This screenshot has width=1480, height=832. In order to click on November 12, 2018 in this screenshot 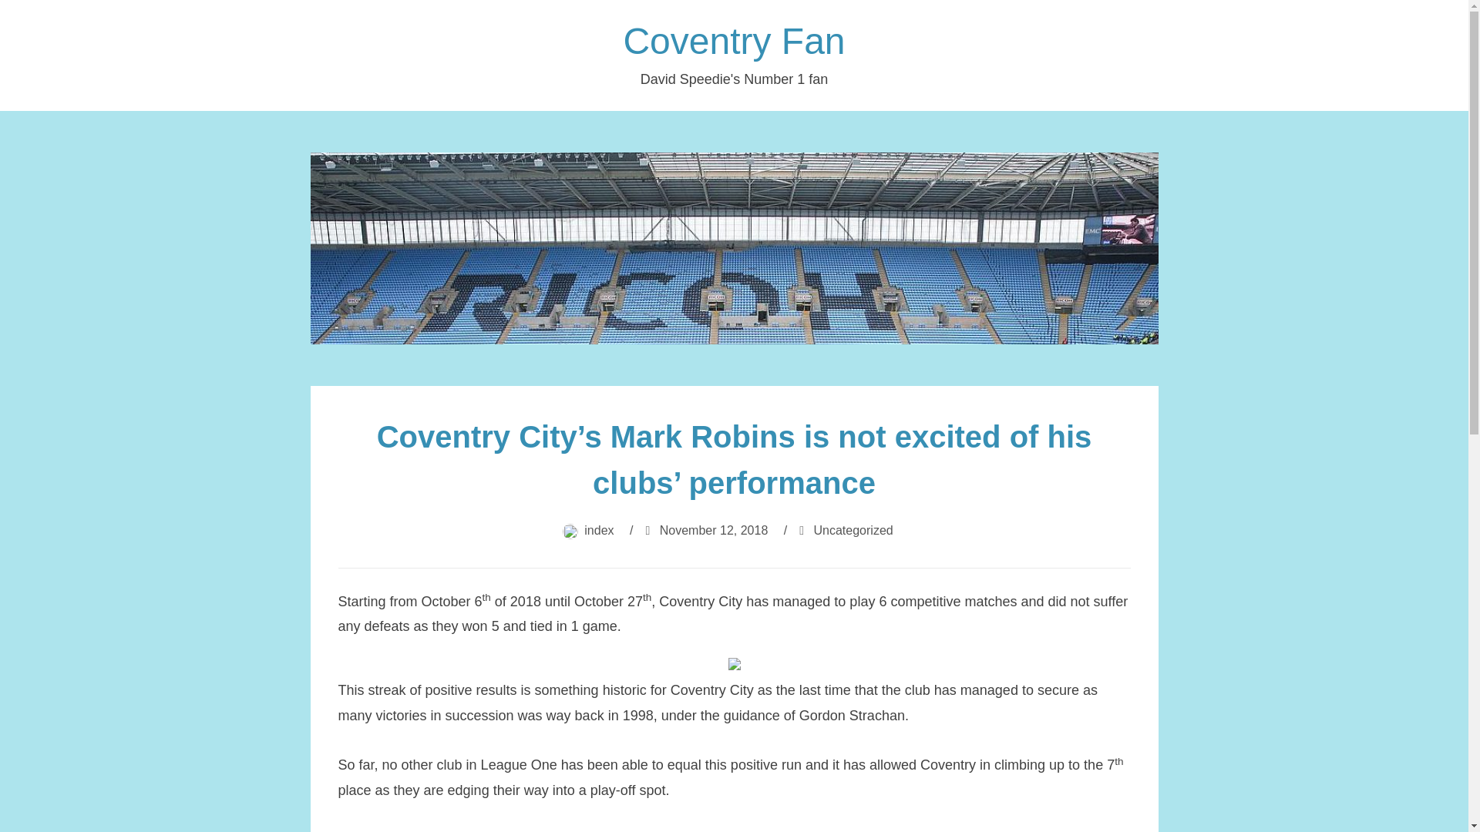, I will do `click(714, 530)`.